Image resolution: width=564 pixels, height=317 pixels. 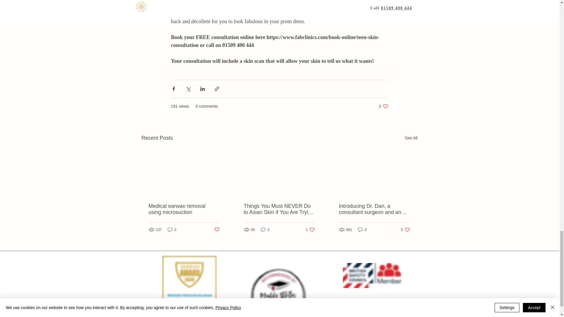 I want to click on 0, so click(x=310, y=230).